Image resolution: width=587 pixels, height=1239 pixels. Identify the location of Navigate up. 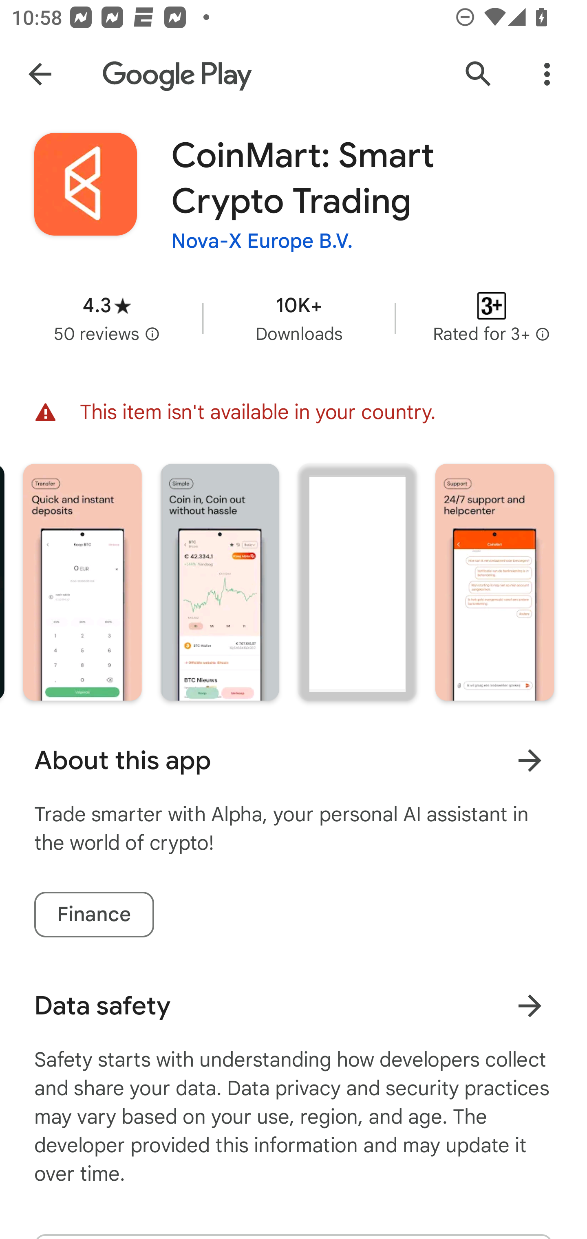
(40, 74).